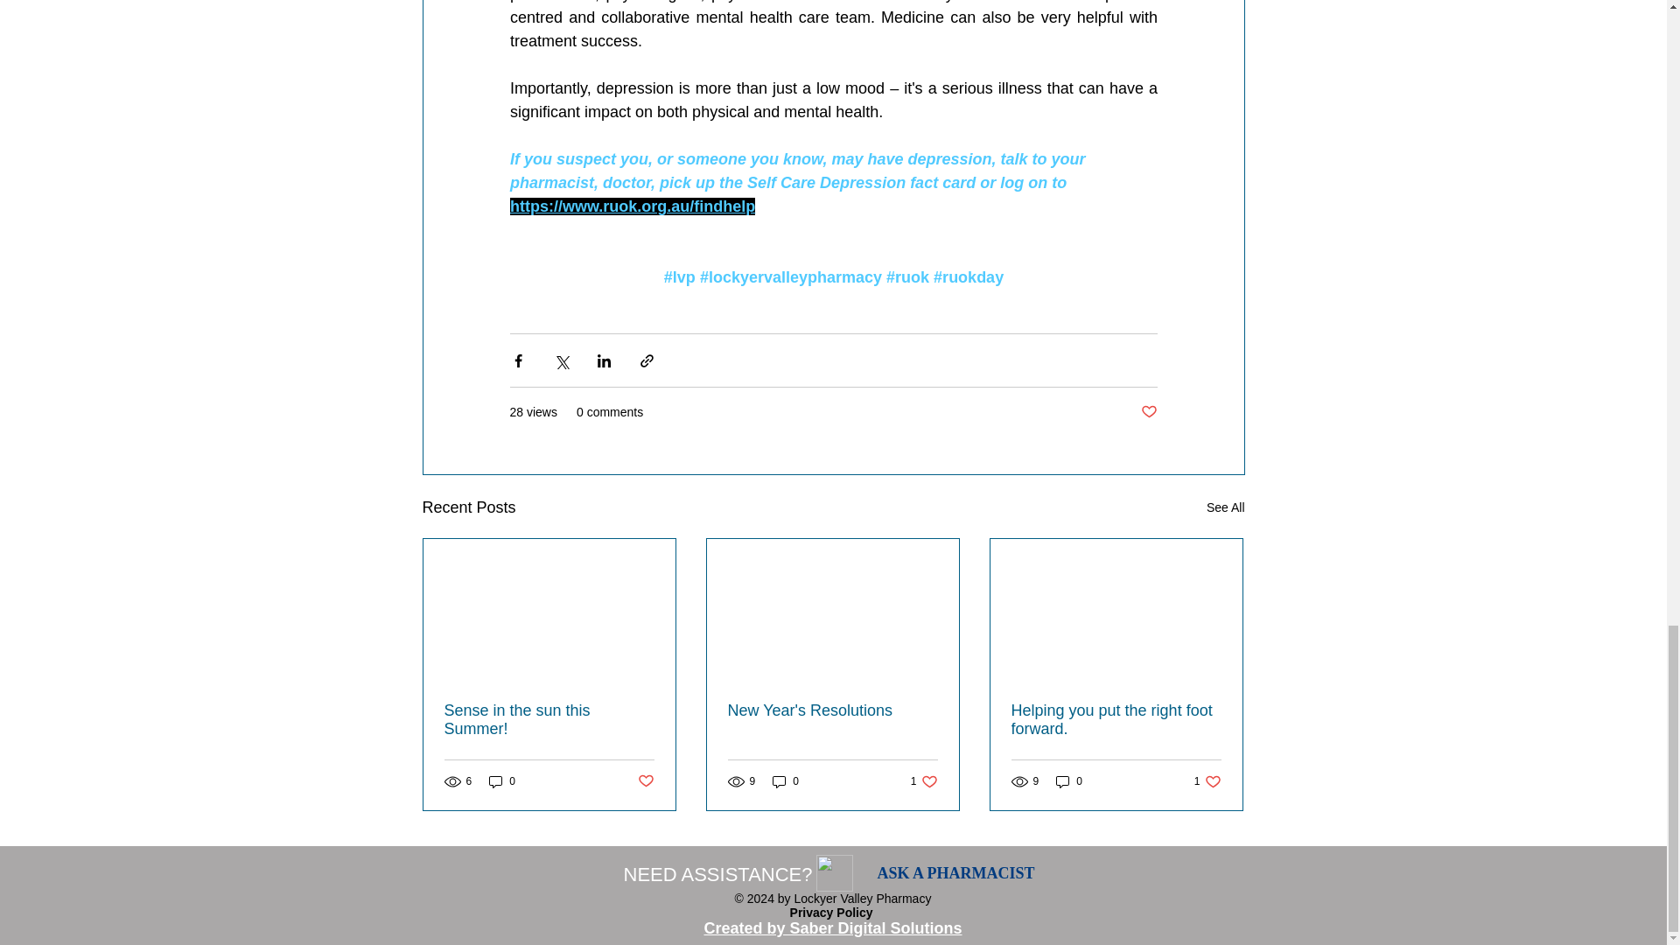  What do you see at coordinates (1225, 507) in the screenshot?
I see `See All` at bounding box center [1225, 507].